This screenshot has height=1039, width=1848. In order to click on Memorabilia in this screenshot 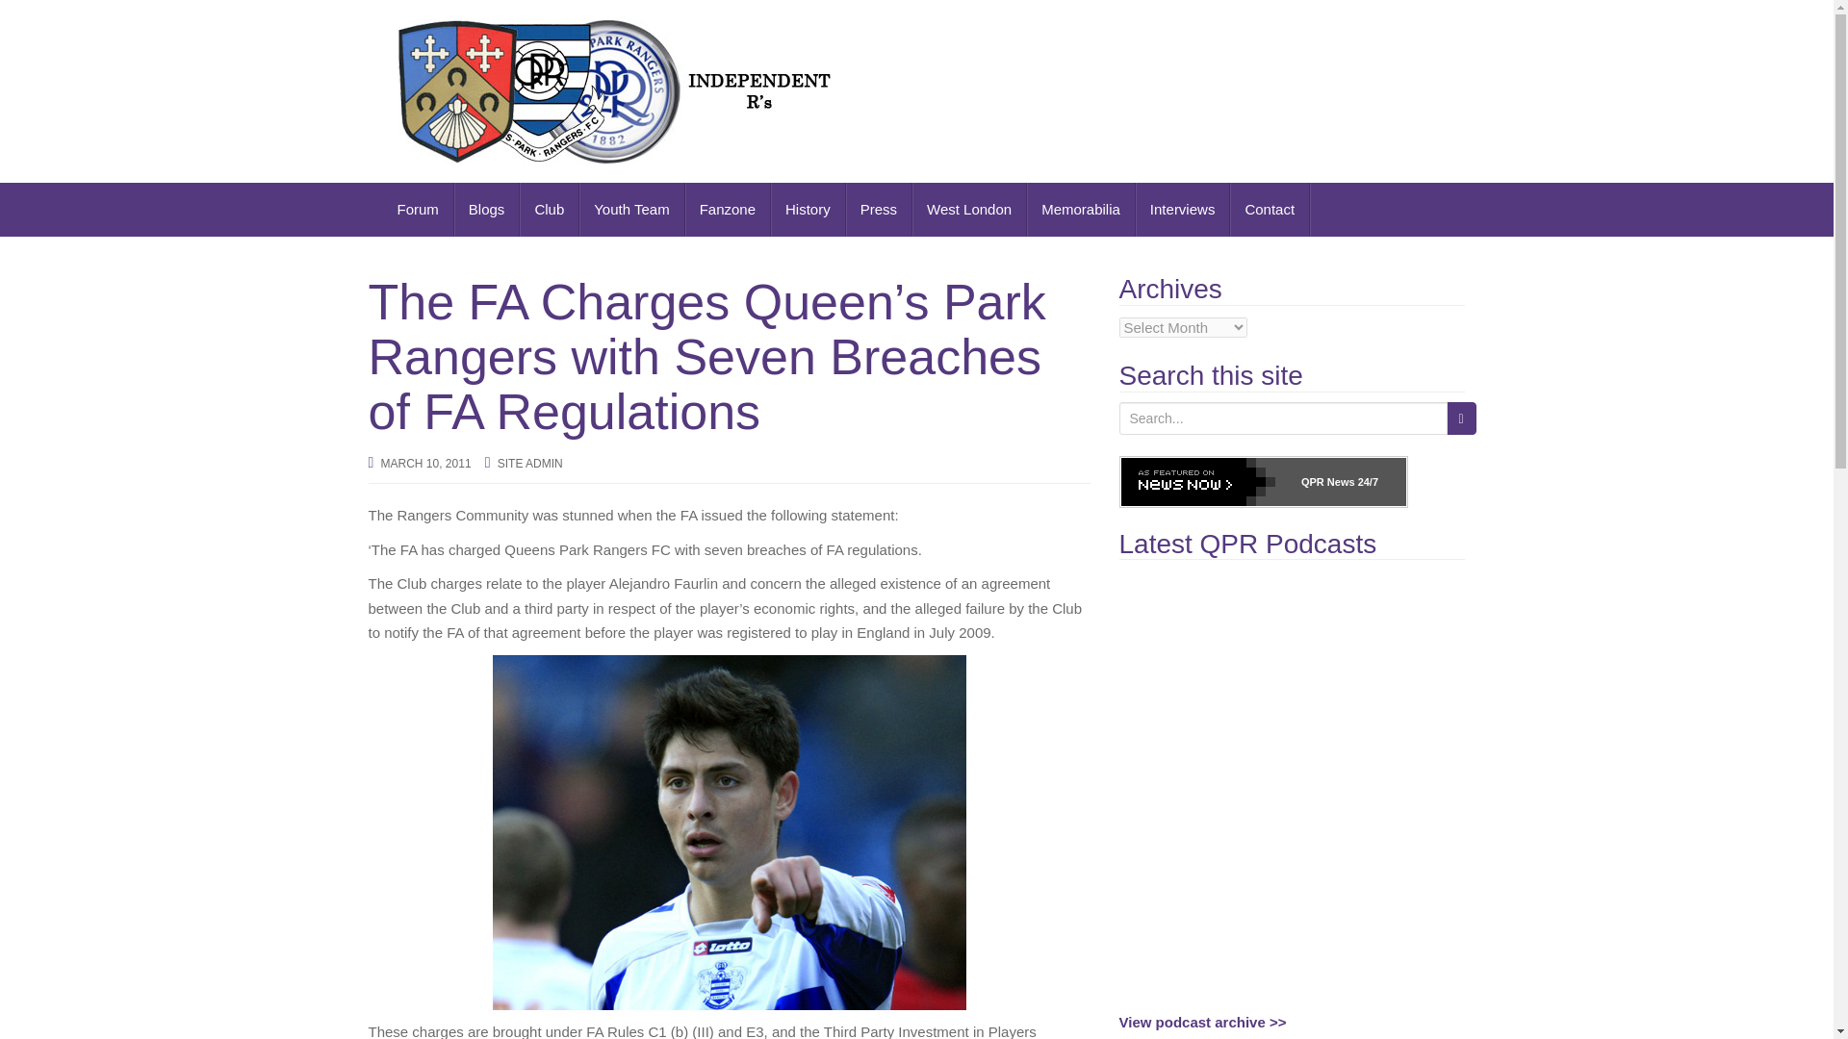, I will do `click(1082, 210)`.